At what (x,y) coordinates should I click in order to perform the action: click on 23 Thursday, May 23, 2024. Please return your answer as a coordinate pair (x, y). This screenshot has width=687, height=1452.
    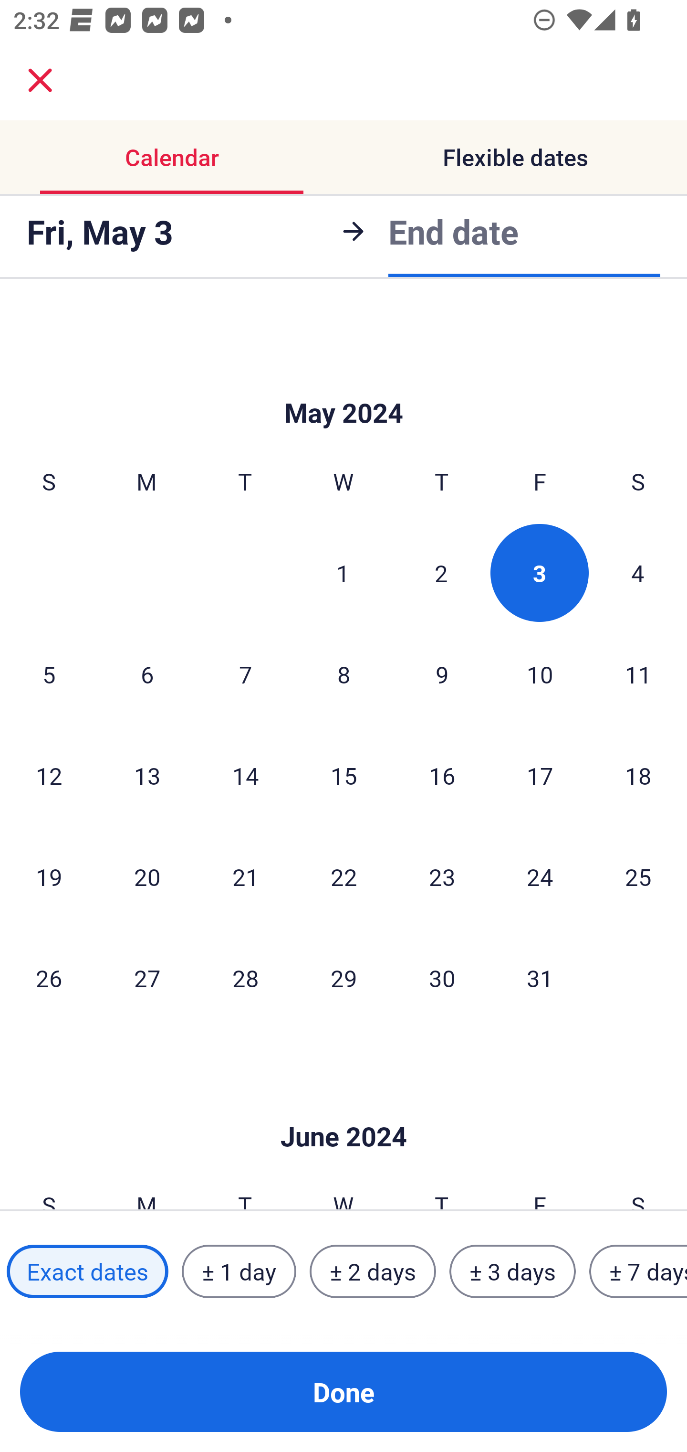
    Looking at the image, I should click on (442, 877).